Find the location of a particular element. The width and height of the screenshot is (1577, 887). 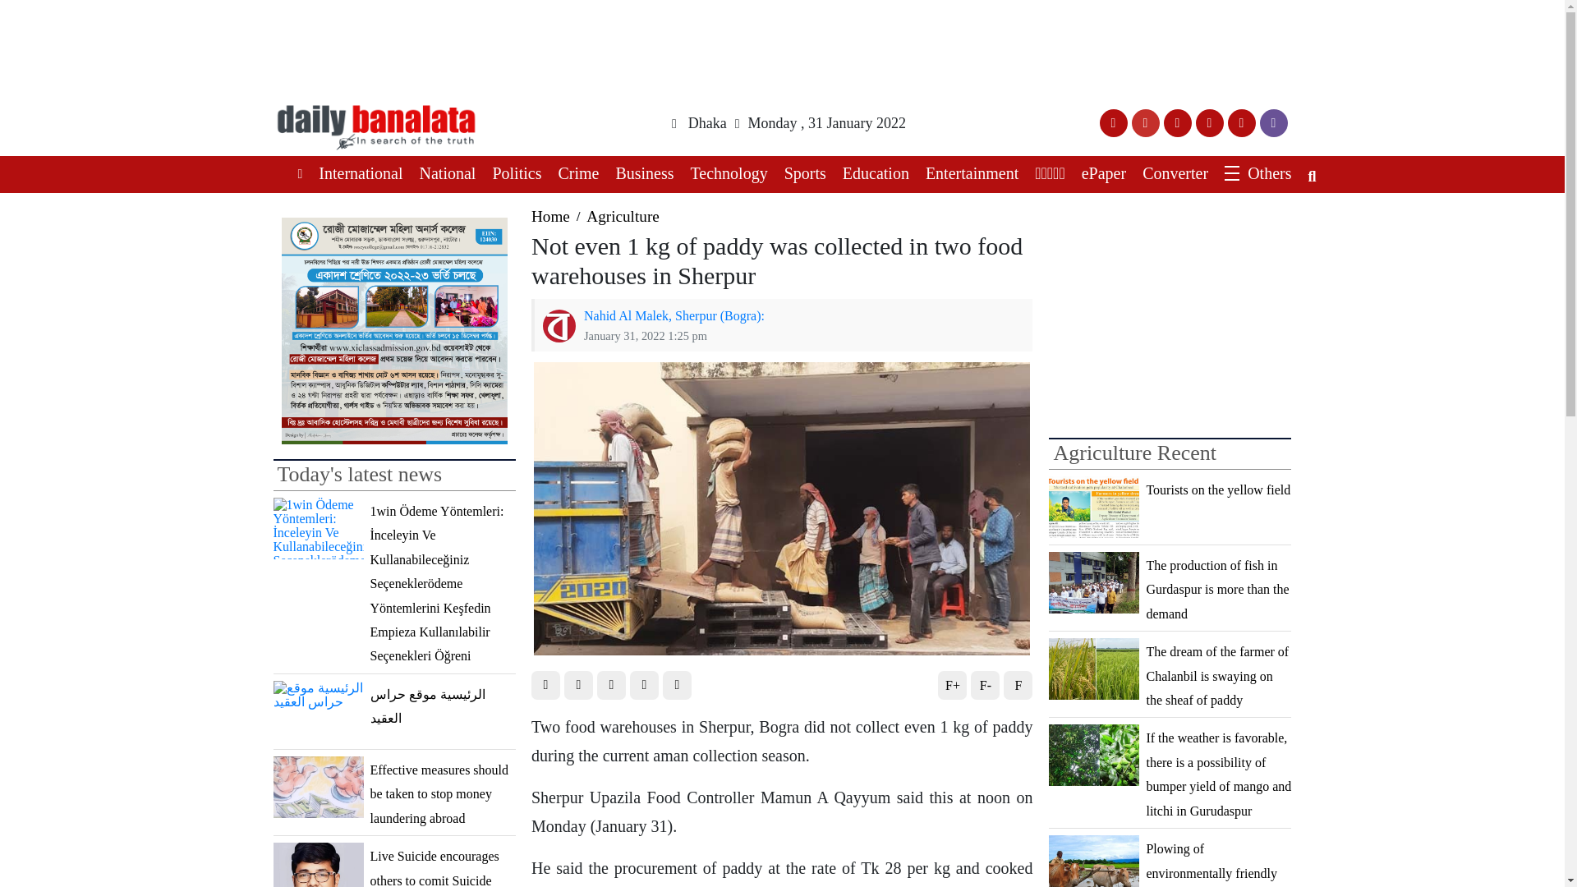

Politics is located at coordinates (513, 174).